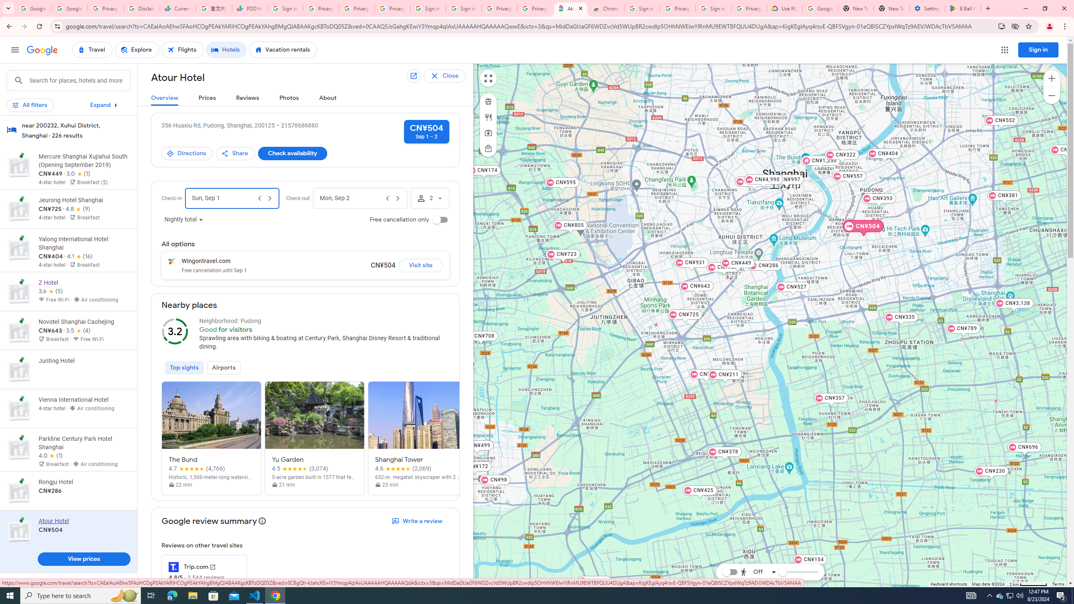 This screenshot has height=604, width=1074. What do you see at coordinates (758, 572) in the screenshot?
I see `Off` at bounding box center [758, 572].